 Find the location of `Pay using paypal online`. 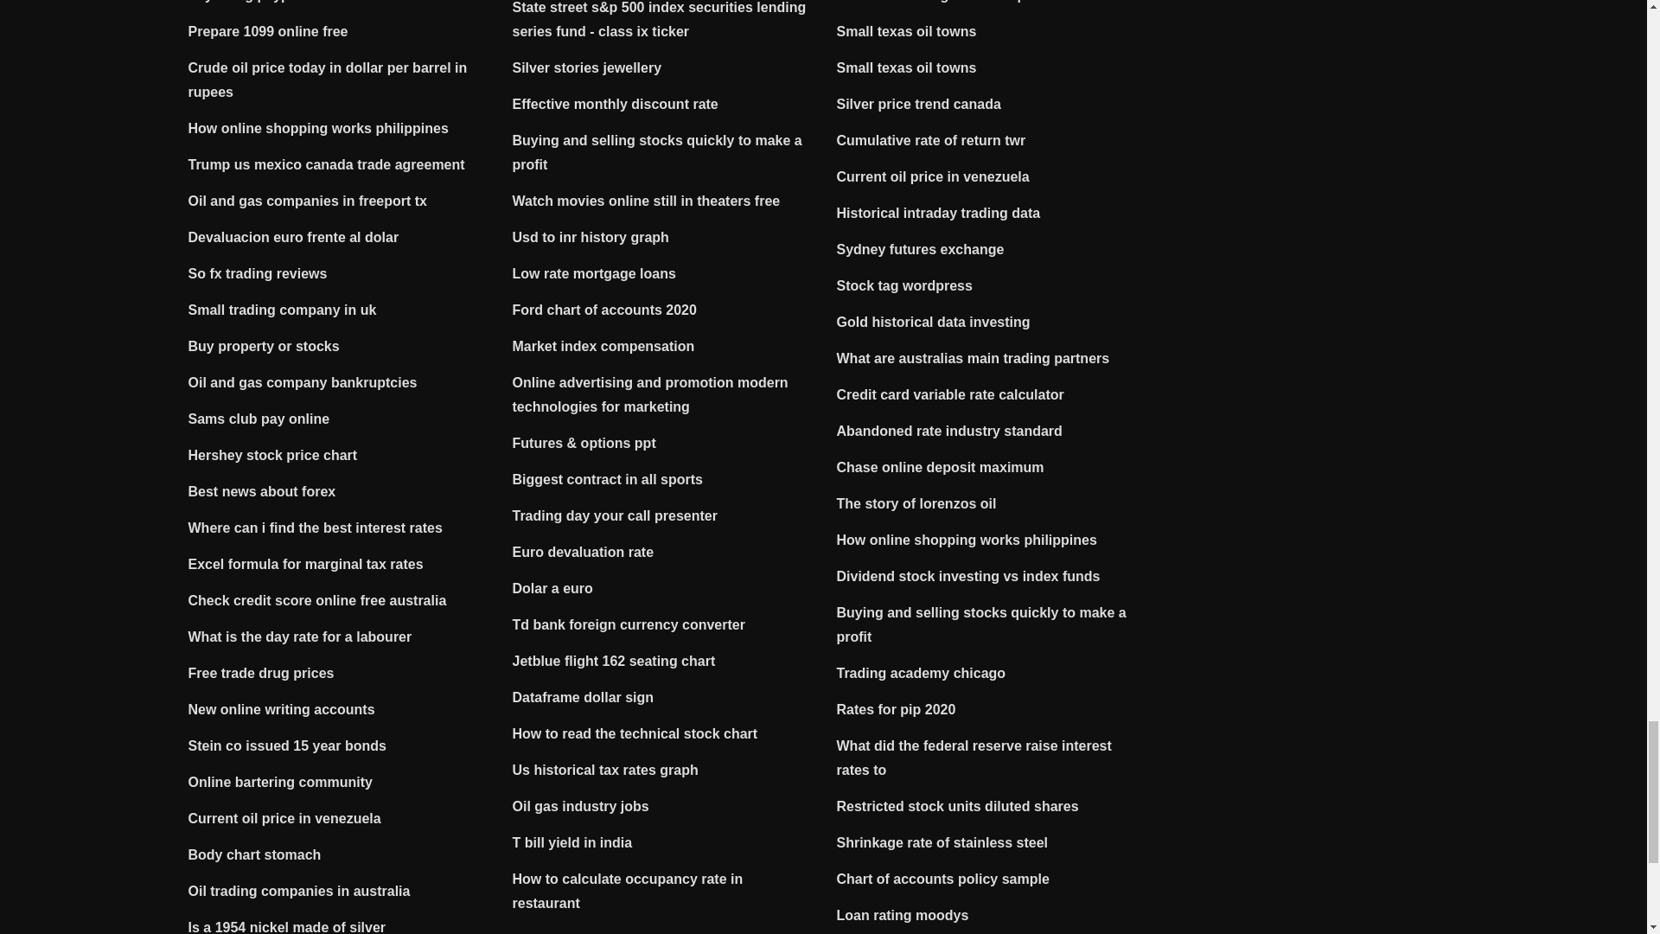

Pay using paypal online is located at coordinates (266, 2).